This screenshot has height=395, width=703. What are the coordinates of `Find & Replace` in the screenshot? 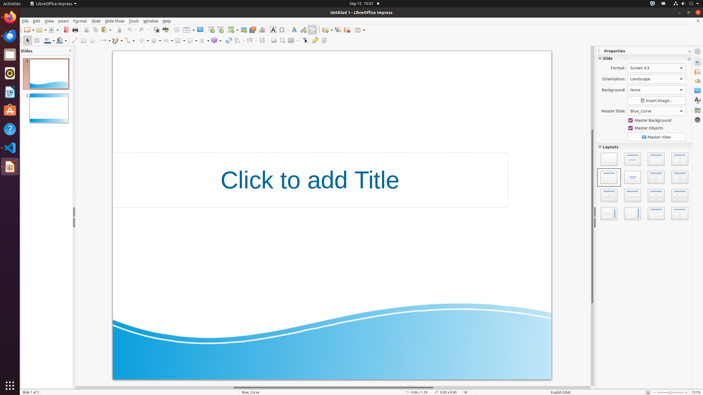 It's located at (157, 30).